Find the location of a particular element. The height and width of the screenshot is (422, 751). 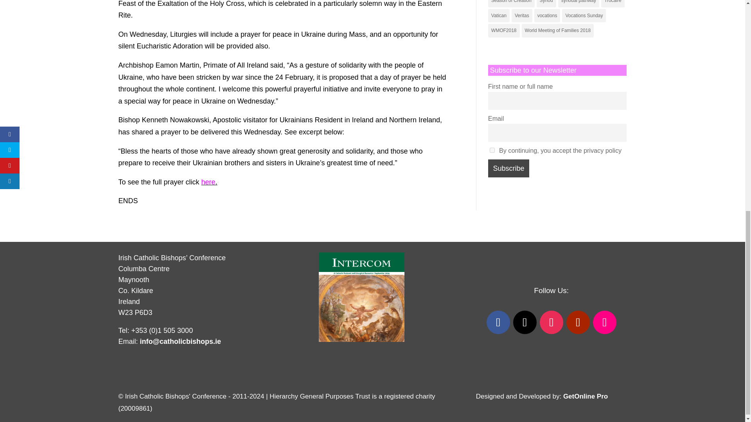

Follow on Youtube is located at coordinates (578, 322).